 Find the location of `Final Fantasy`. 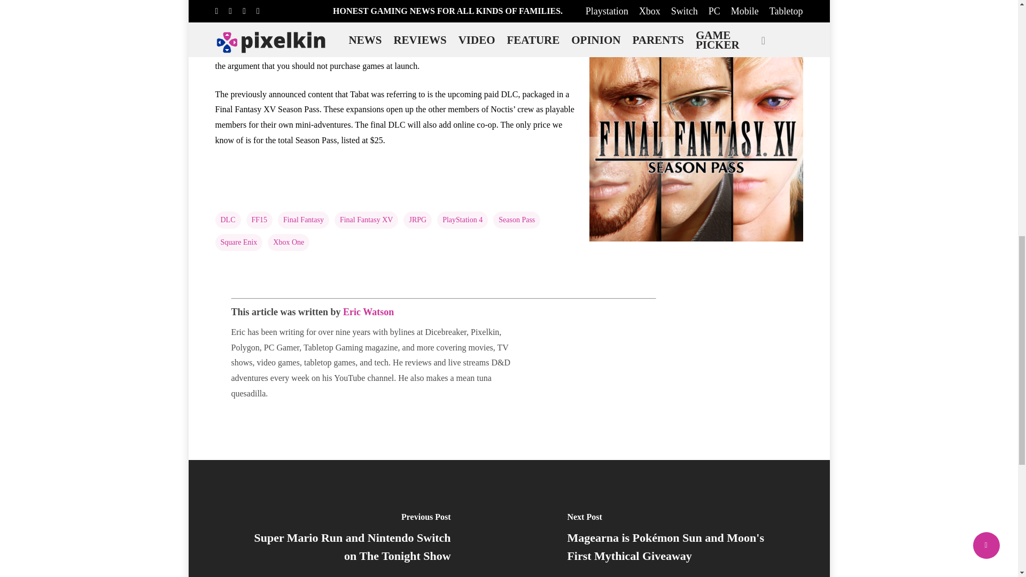

Final Fantasy is located at coordinates (304, 220).